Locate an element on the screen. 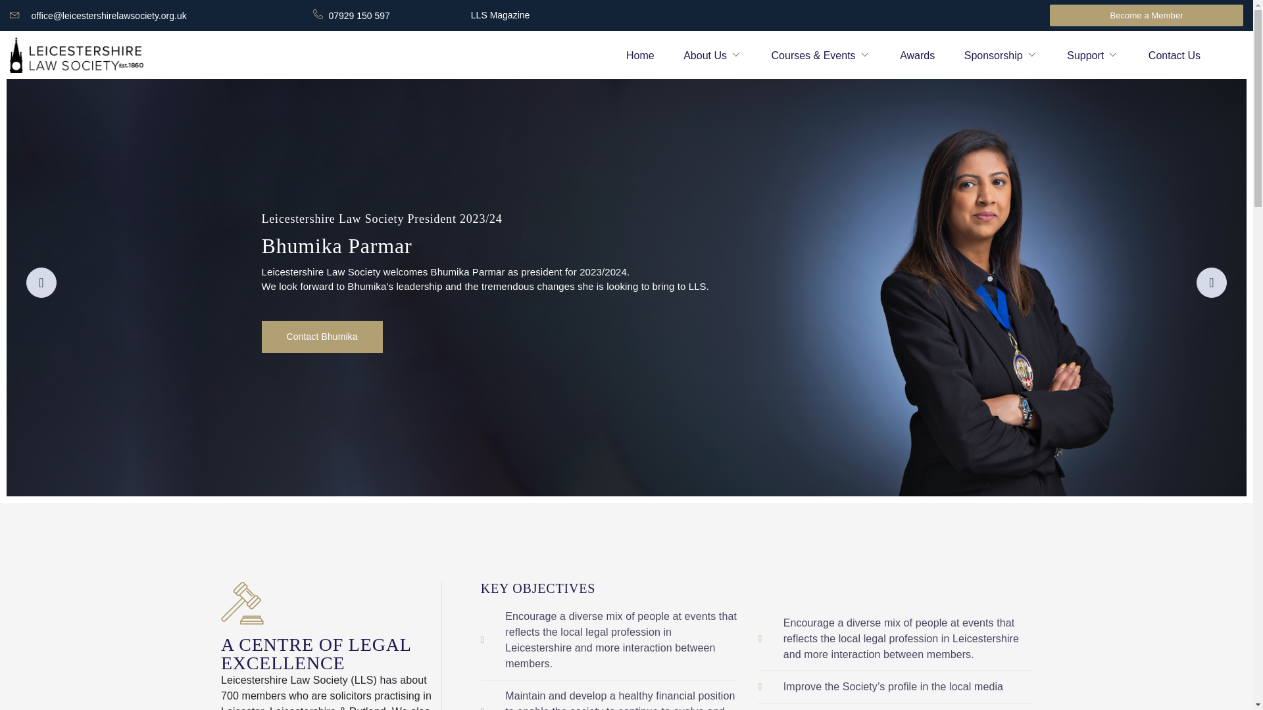 The width and height of the screenshot is (1263, 710). LLS Magazine is located at coordinates (501, 15).